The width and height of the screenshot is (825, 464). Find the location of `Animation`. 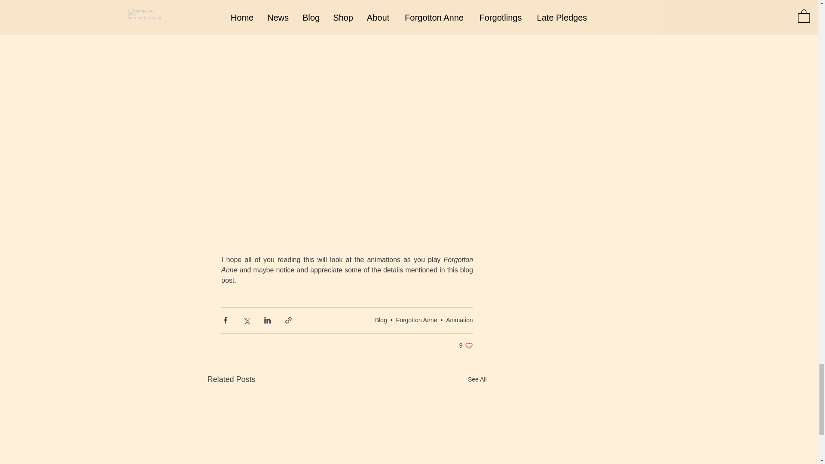

Animation is located at coordinates (459, 320).